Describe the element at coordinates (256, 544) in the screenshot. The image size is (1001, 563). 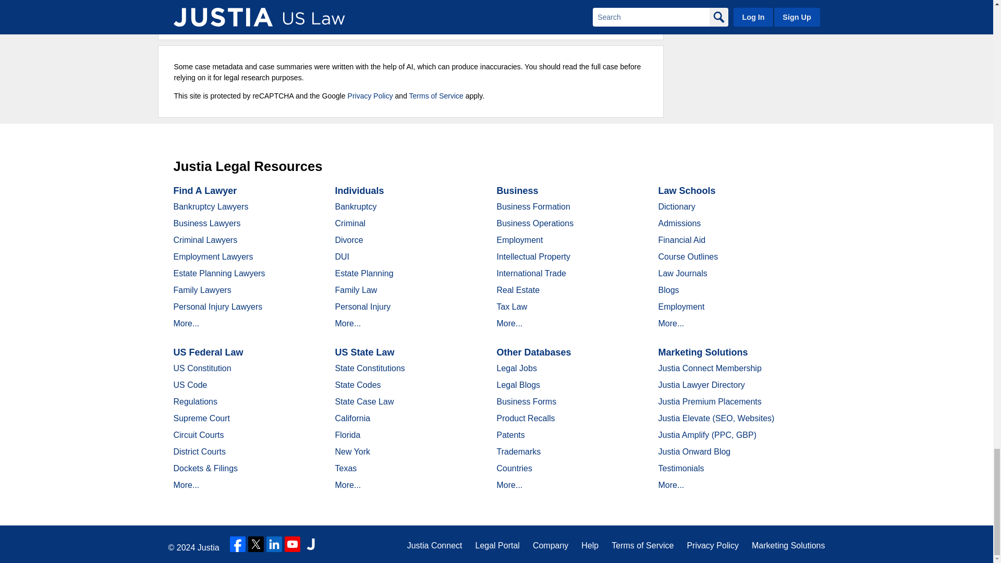
I see `Twitter` at that location.